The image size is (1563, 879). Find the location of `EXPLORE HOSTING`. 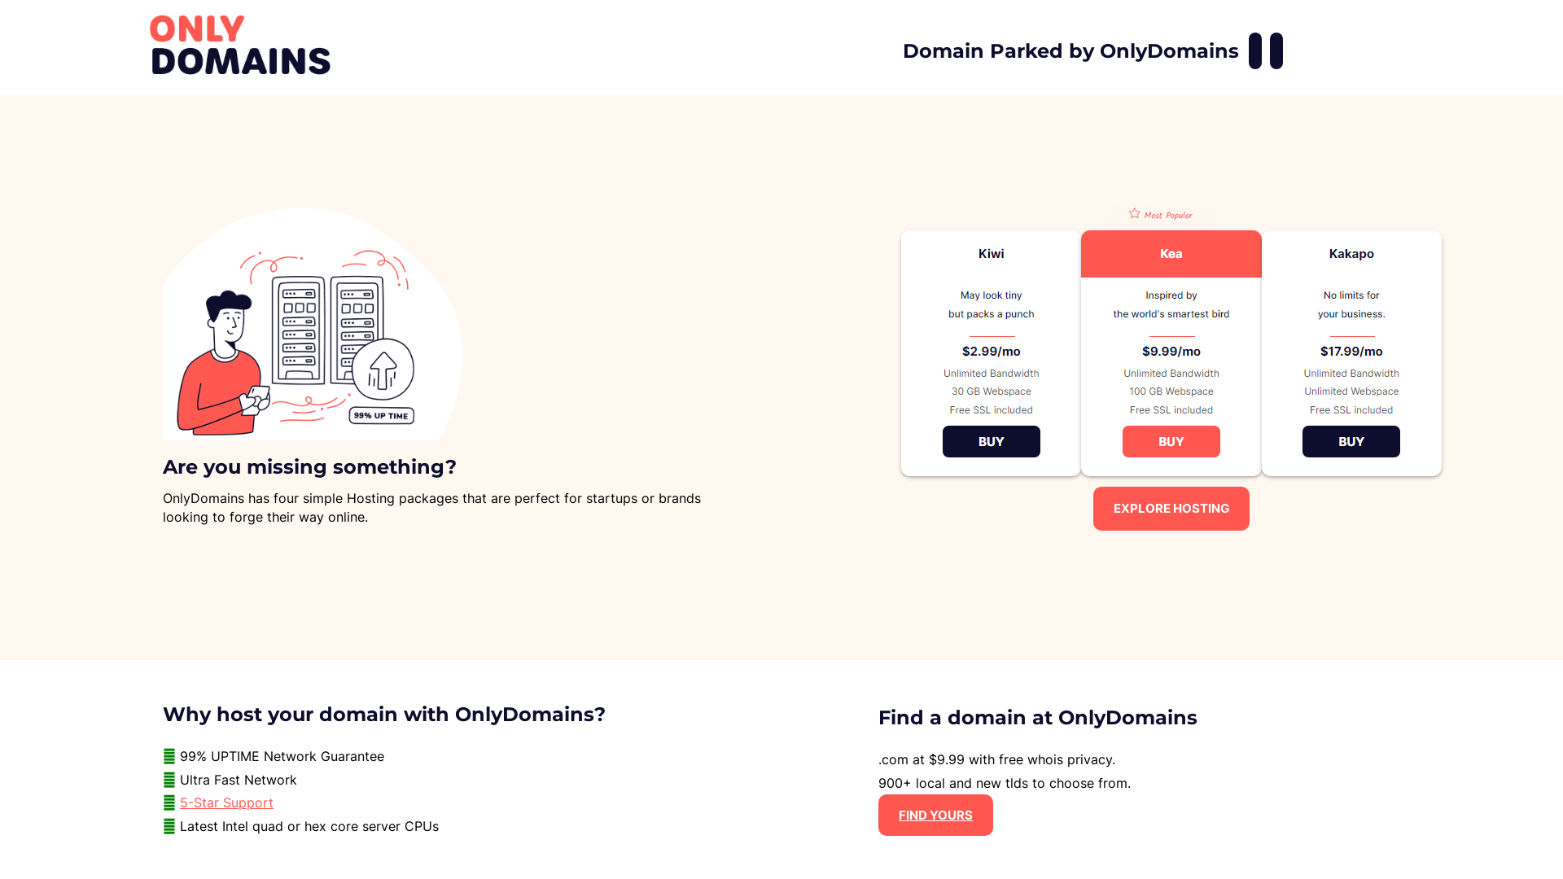

EXPLORE HOSTING is located at coordinates (1171, 508).